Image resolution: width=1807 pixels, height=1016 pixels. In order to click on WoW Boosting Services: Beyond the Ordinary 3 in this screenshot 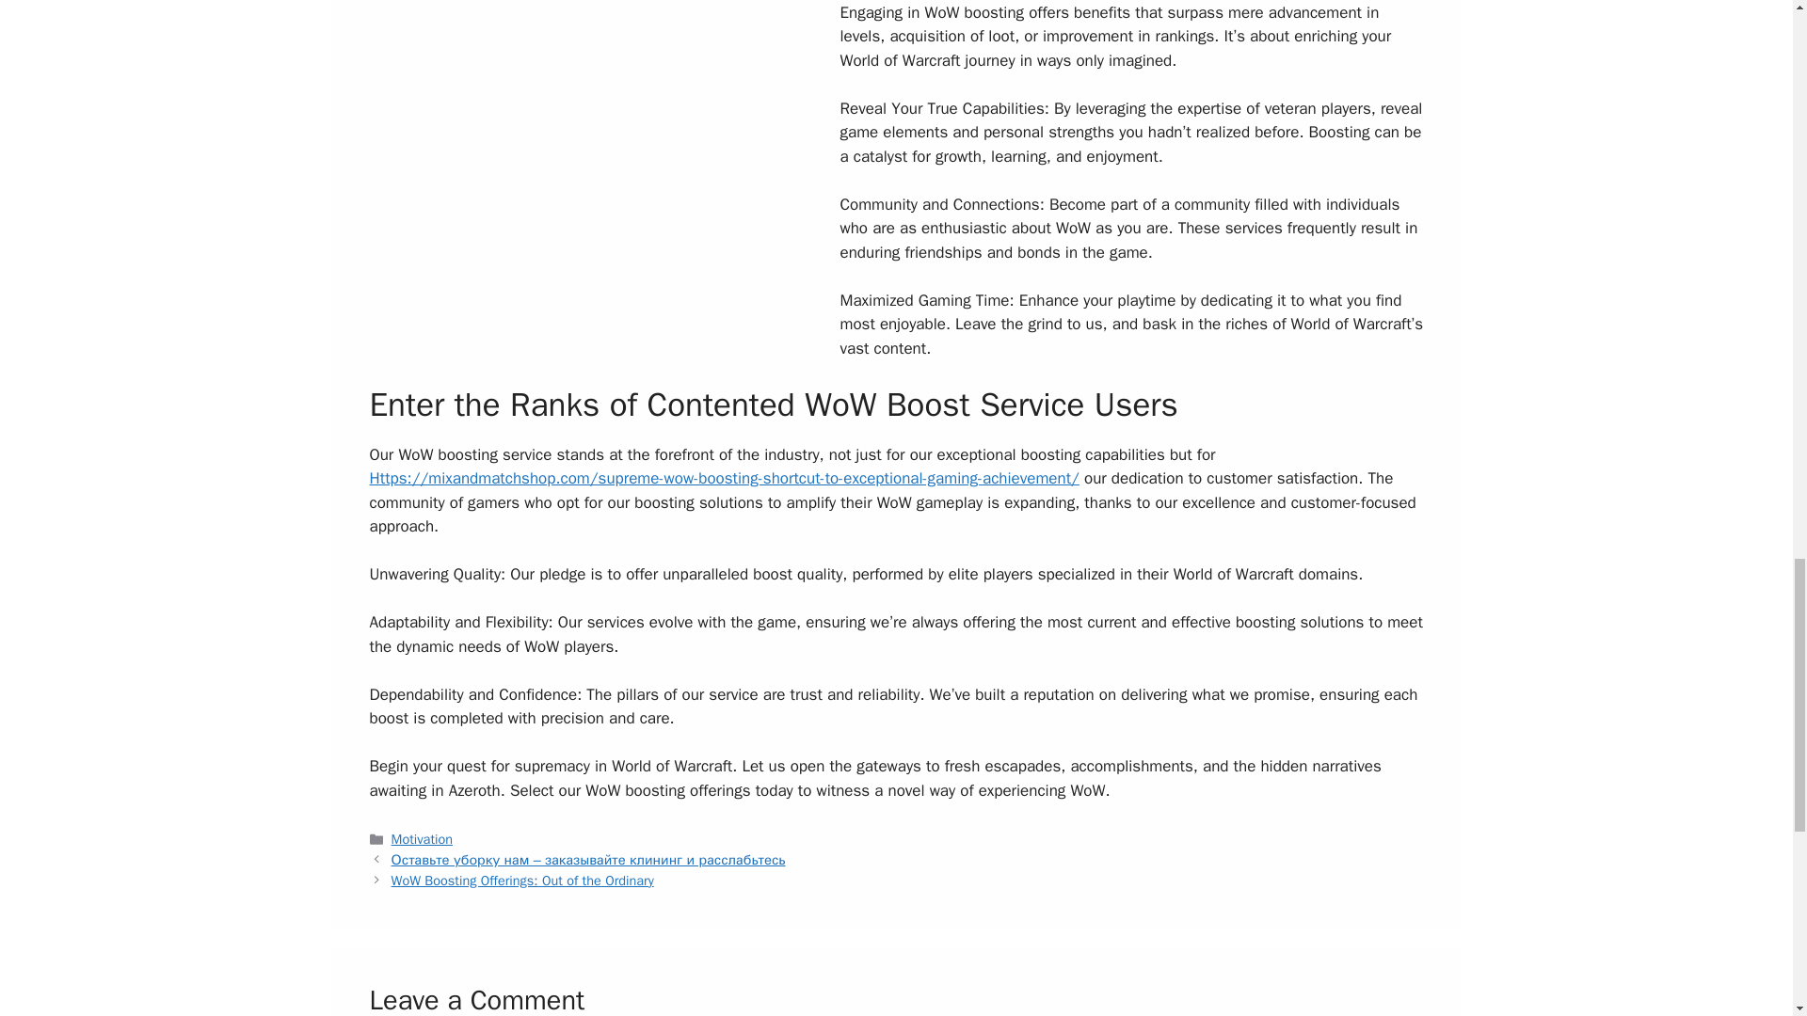, I will do `click(604, 192)`.